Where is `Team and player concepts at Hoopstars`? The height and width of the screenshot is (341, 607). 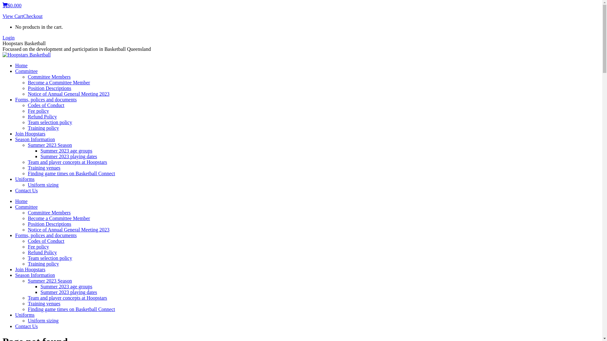 Team and player concepts at Hoopstars is located at coordinates (68, 298).